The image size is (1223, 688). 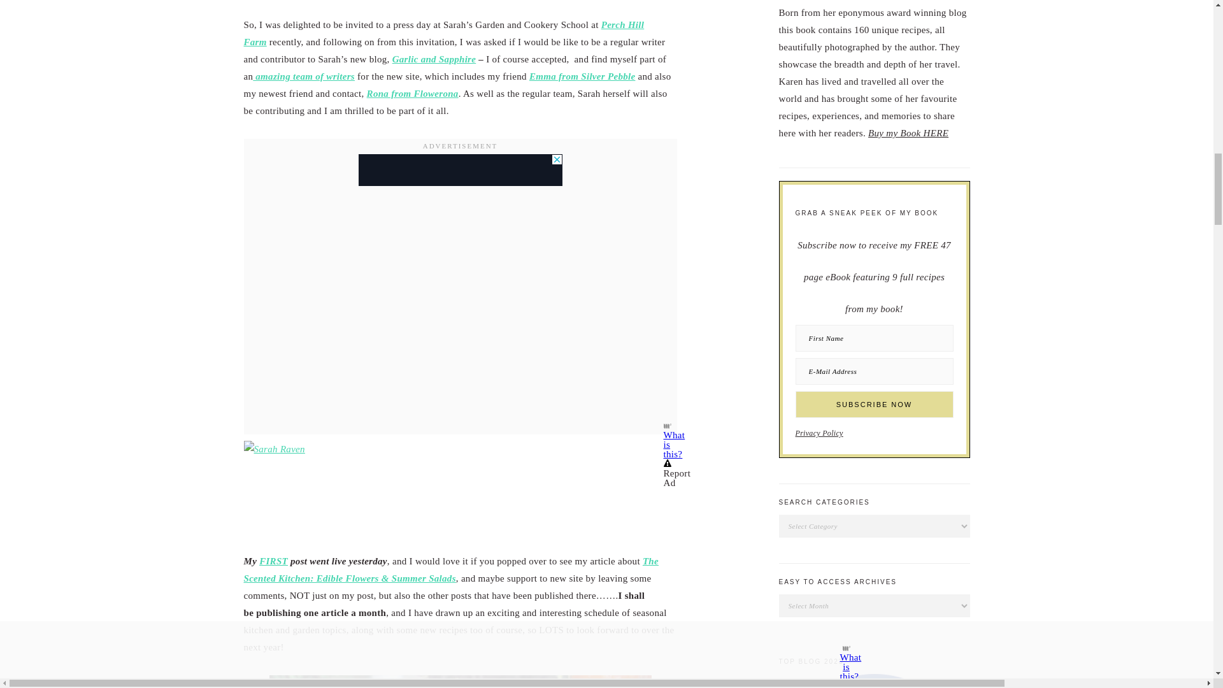 What do you see at coordinates (874, 404) in the screenshot?
I see `Subscribe Now` at bounding box center [874, 404].